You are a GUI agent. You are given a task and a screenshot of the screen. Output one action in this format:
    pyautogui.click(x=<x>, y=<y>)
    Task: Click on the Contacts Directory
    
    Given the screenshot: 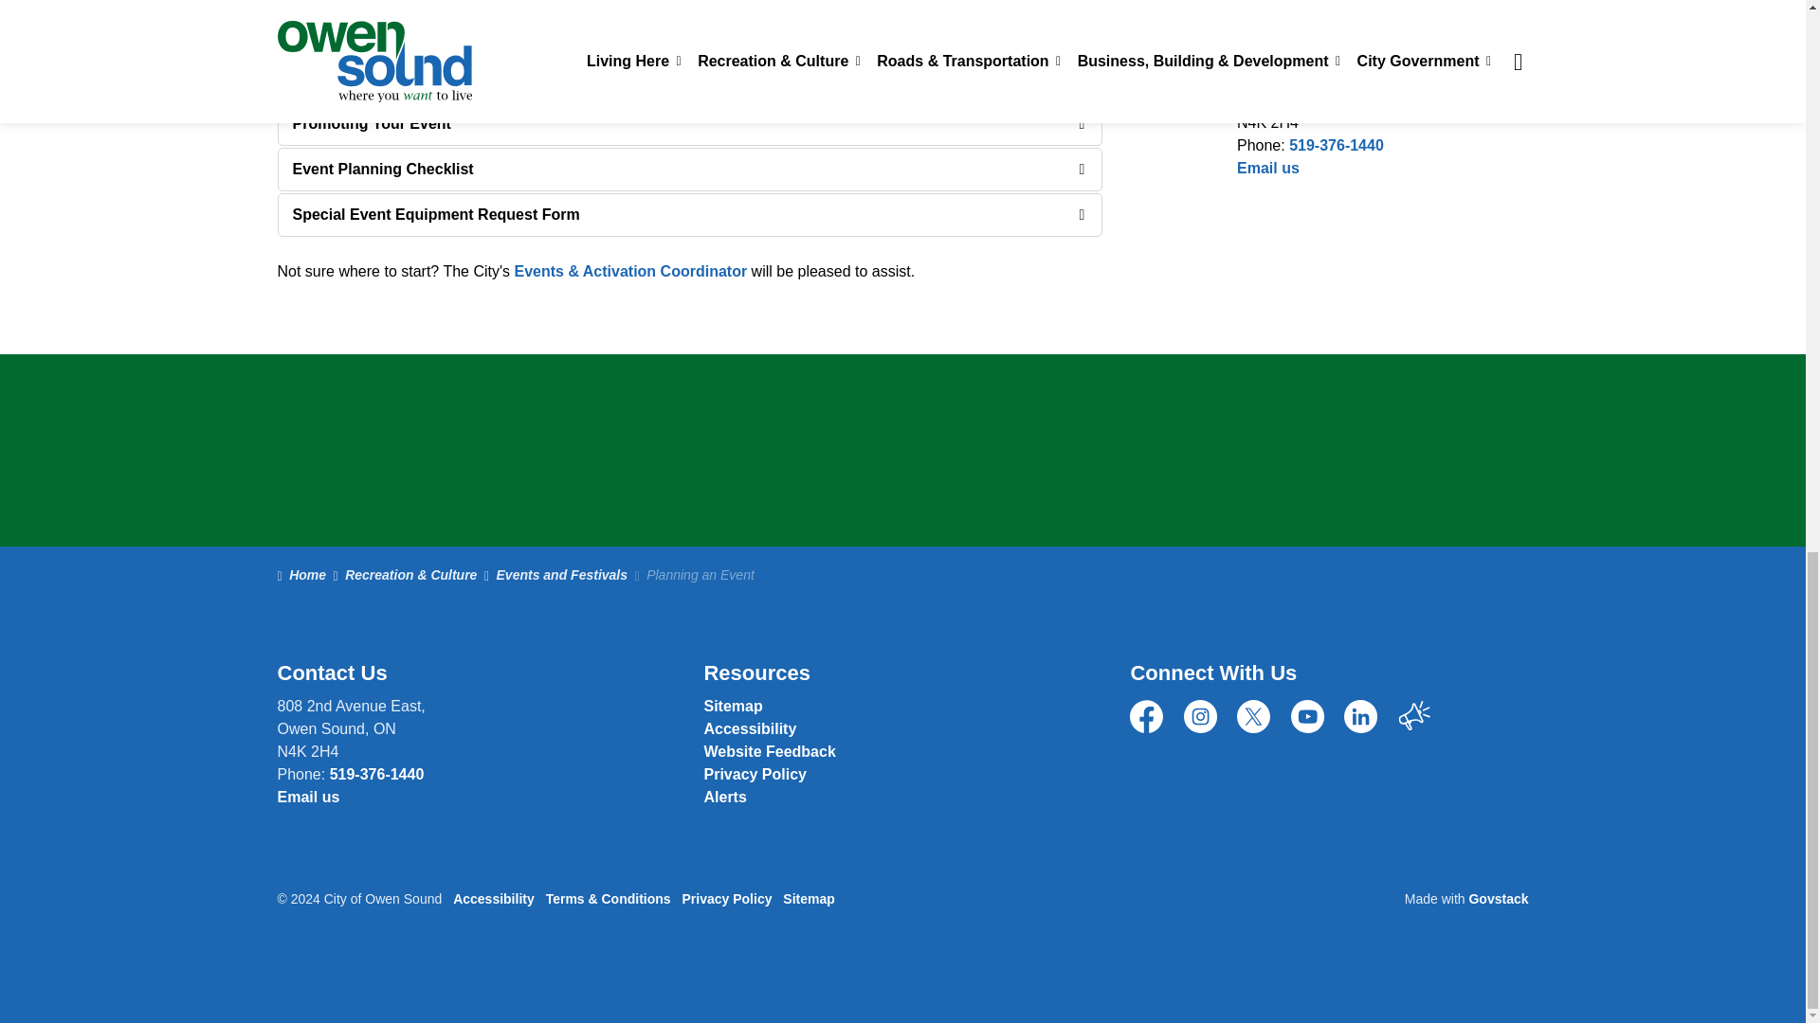 What is the action you would take?
    pyautogui.click(x=307, y=796)
    